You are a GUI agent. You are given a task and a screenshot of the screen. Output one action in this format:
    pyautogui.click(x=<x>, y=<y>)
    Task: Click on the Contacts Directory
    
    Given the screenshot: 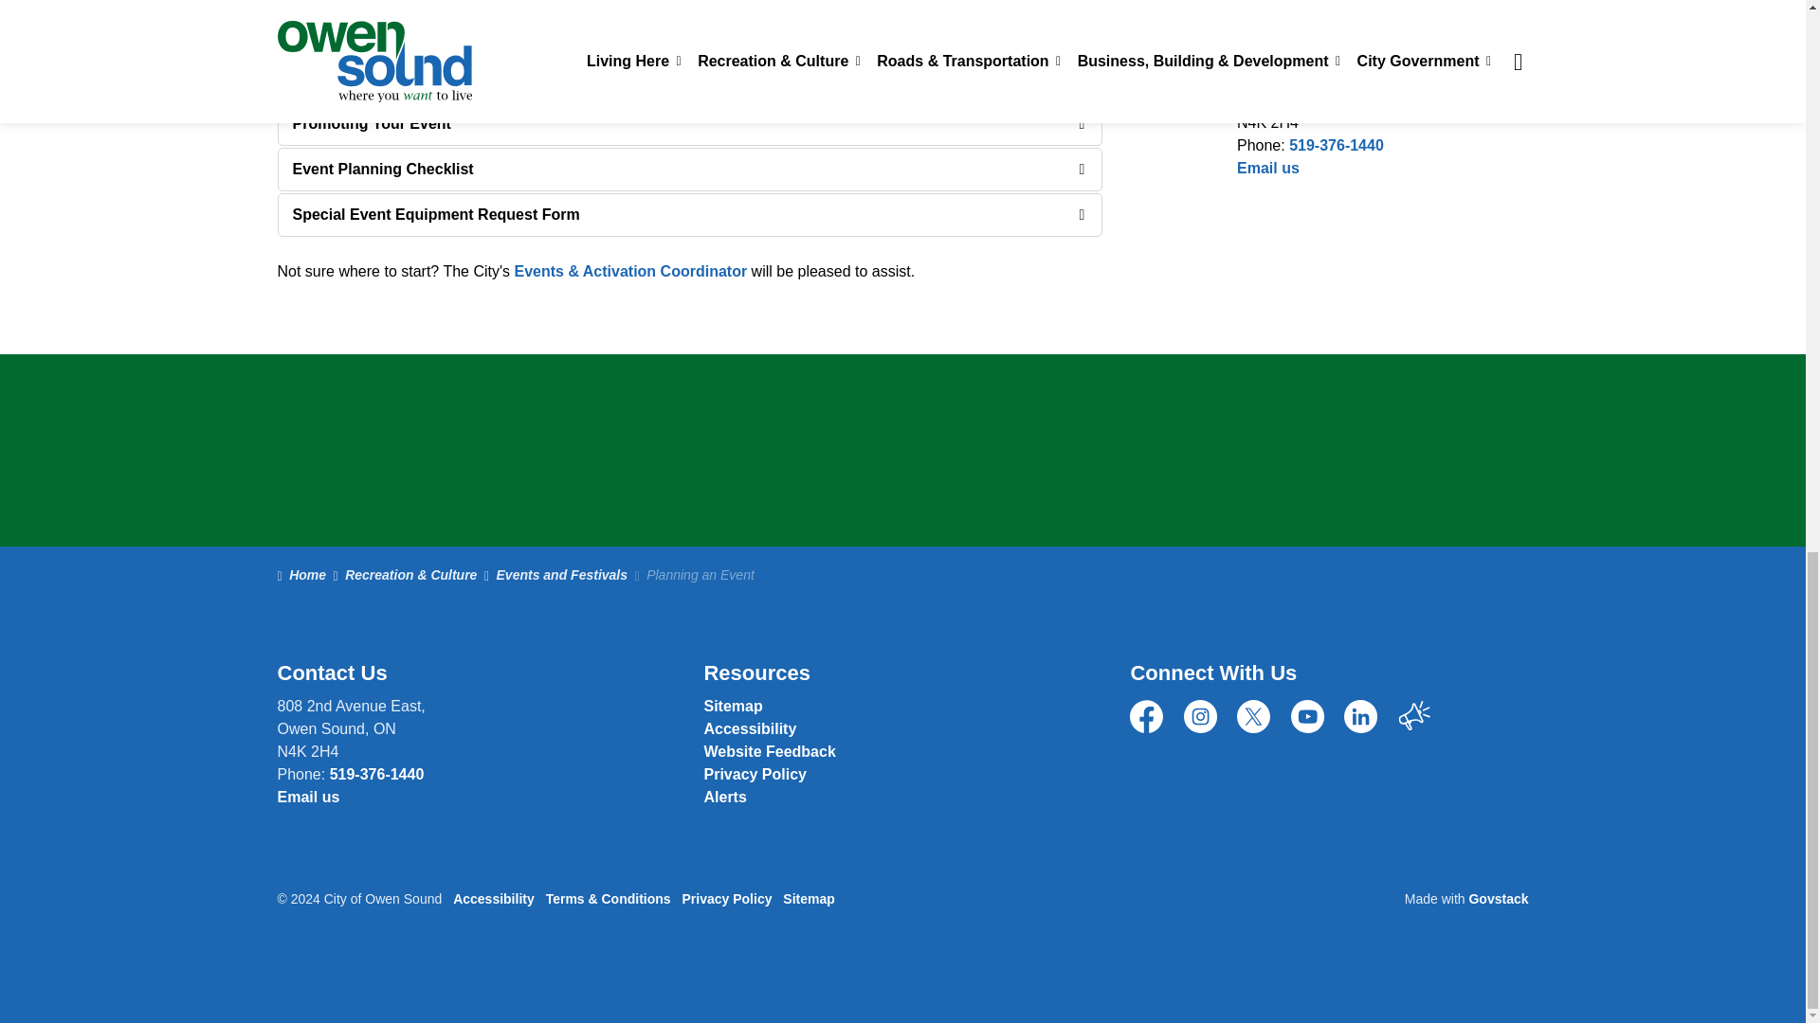 What is the action you would take?
    pyautogui.click(x=307, y=796)
    